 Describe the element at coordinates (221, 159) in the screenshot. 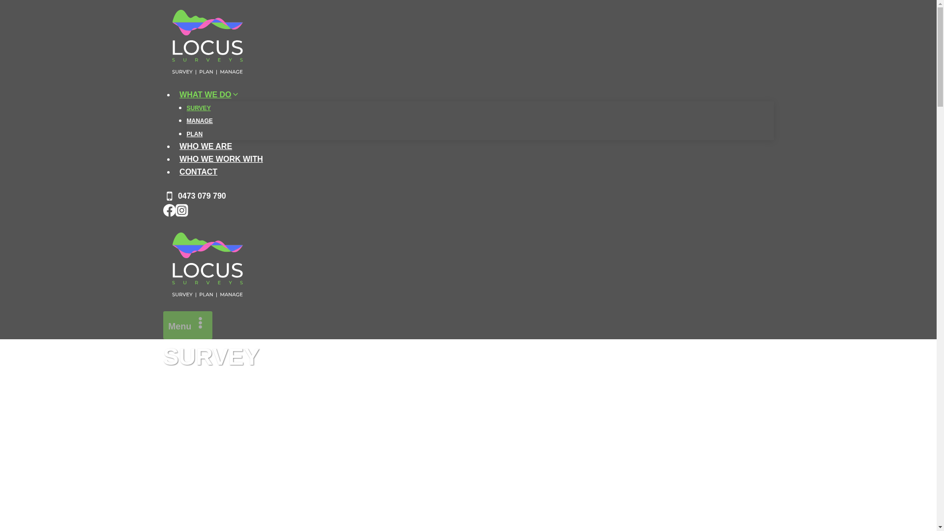

I see `WHO WE WORK WITH` at that location.